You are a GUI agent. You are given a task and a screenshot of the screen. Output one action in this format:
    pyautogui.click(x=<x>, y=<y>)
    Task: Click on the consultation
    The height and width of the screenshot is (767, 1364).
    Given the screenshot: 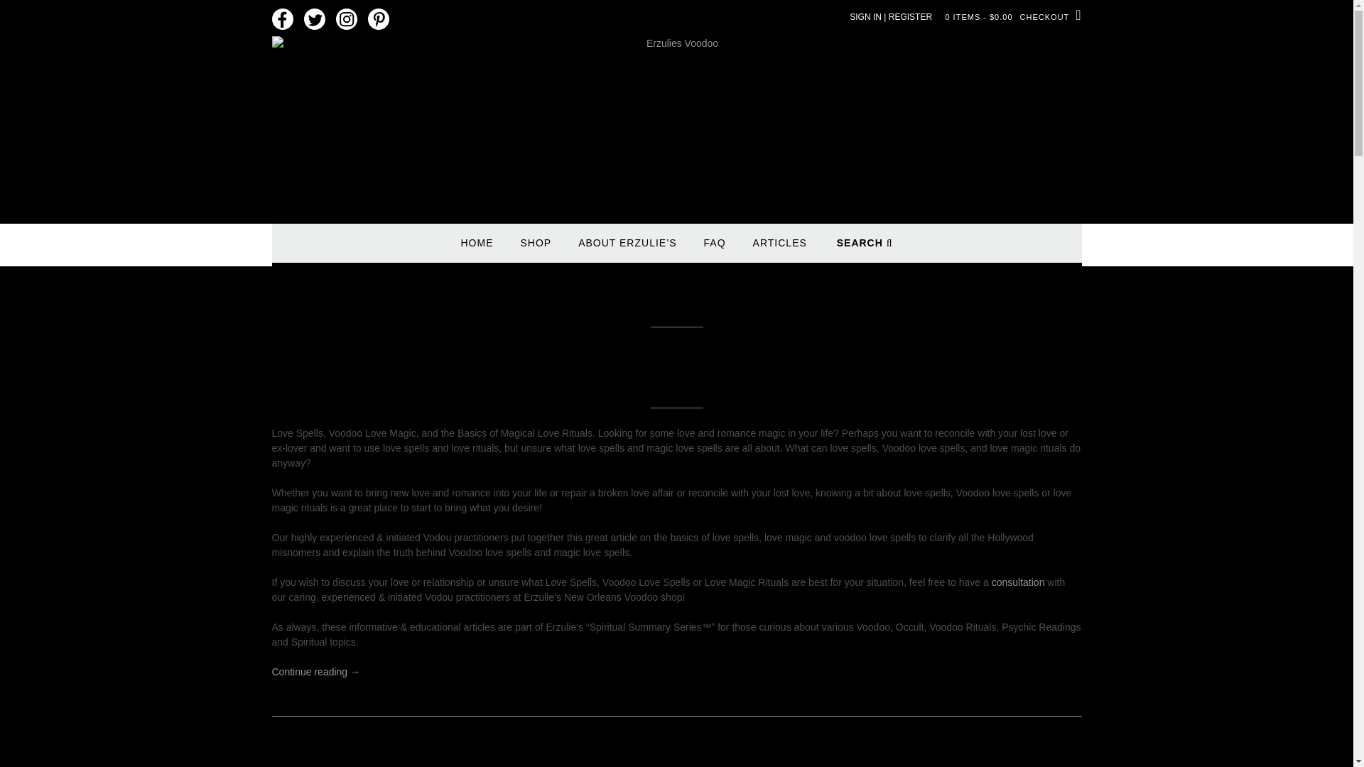 What is the action you would take?
    pyautogui.click(x=1017, y=582)
    